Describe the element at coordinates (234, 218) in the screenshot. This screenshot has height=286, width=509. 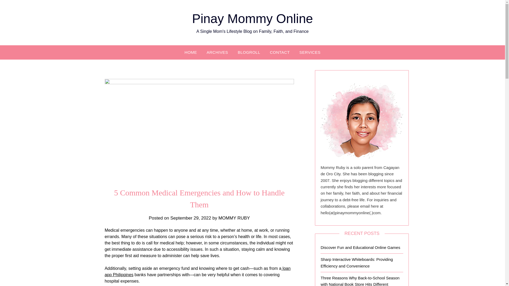
I see `MOMMY RUBY` at that location.